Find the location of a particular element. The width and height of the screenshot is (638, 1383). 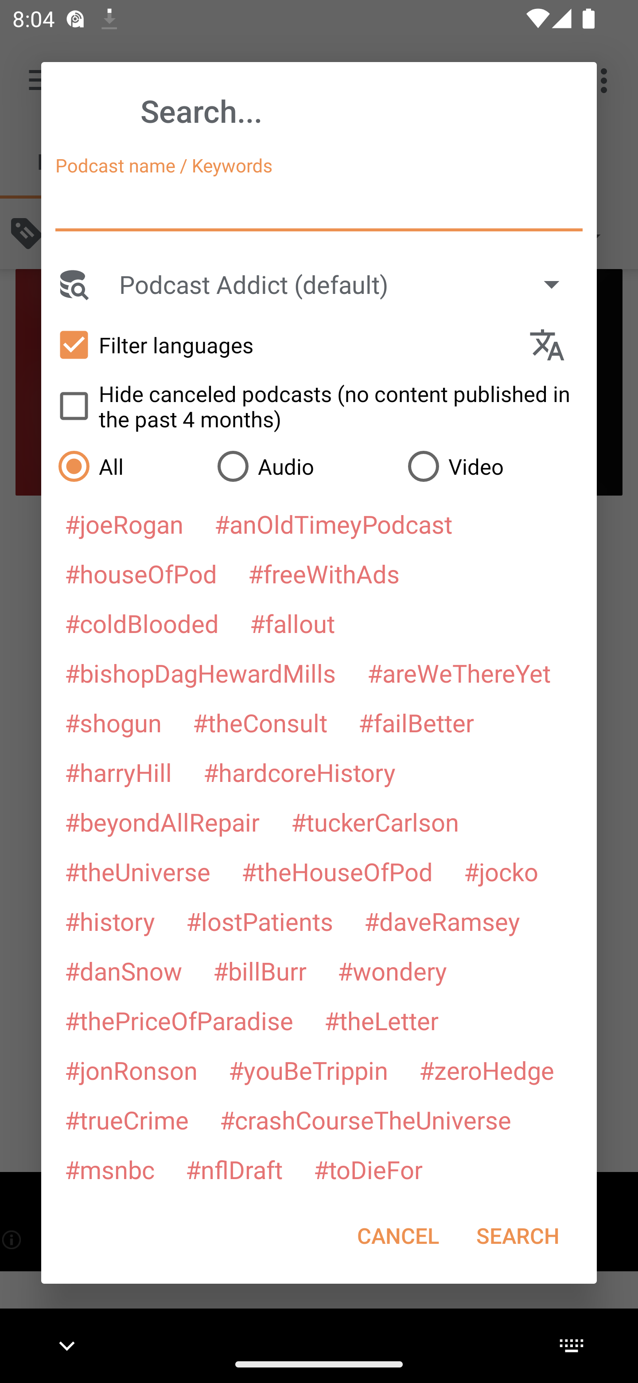

#theLetter is located at coordinates (381, 1020).